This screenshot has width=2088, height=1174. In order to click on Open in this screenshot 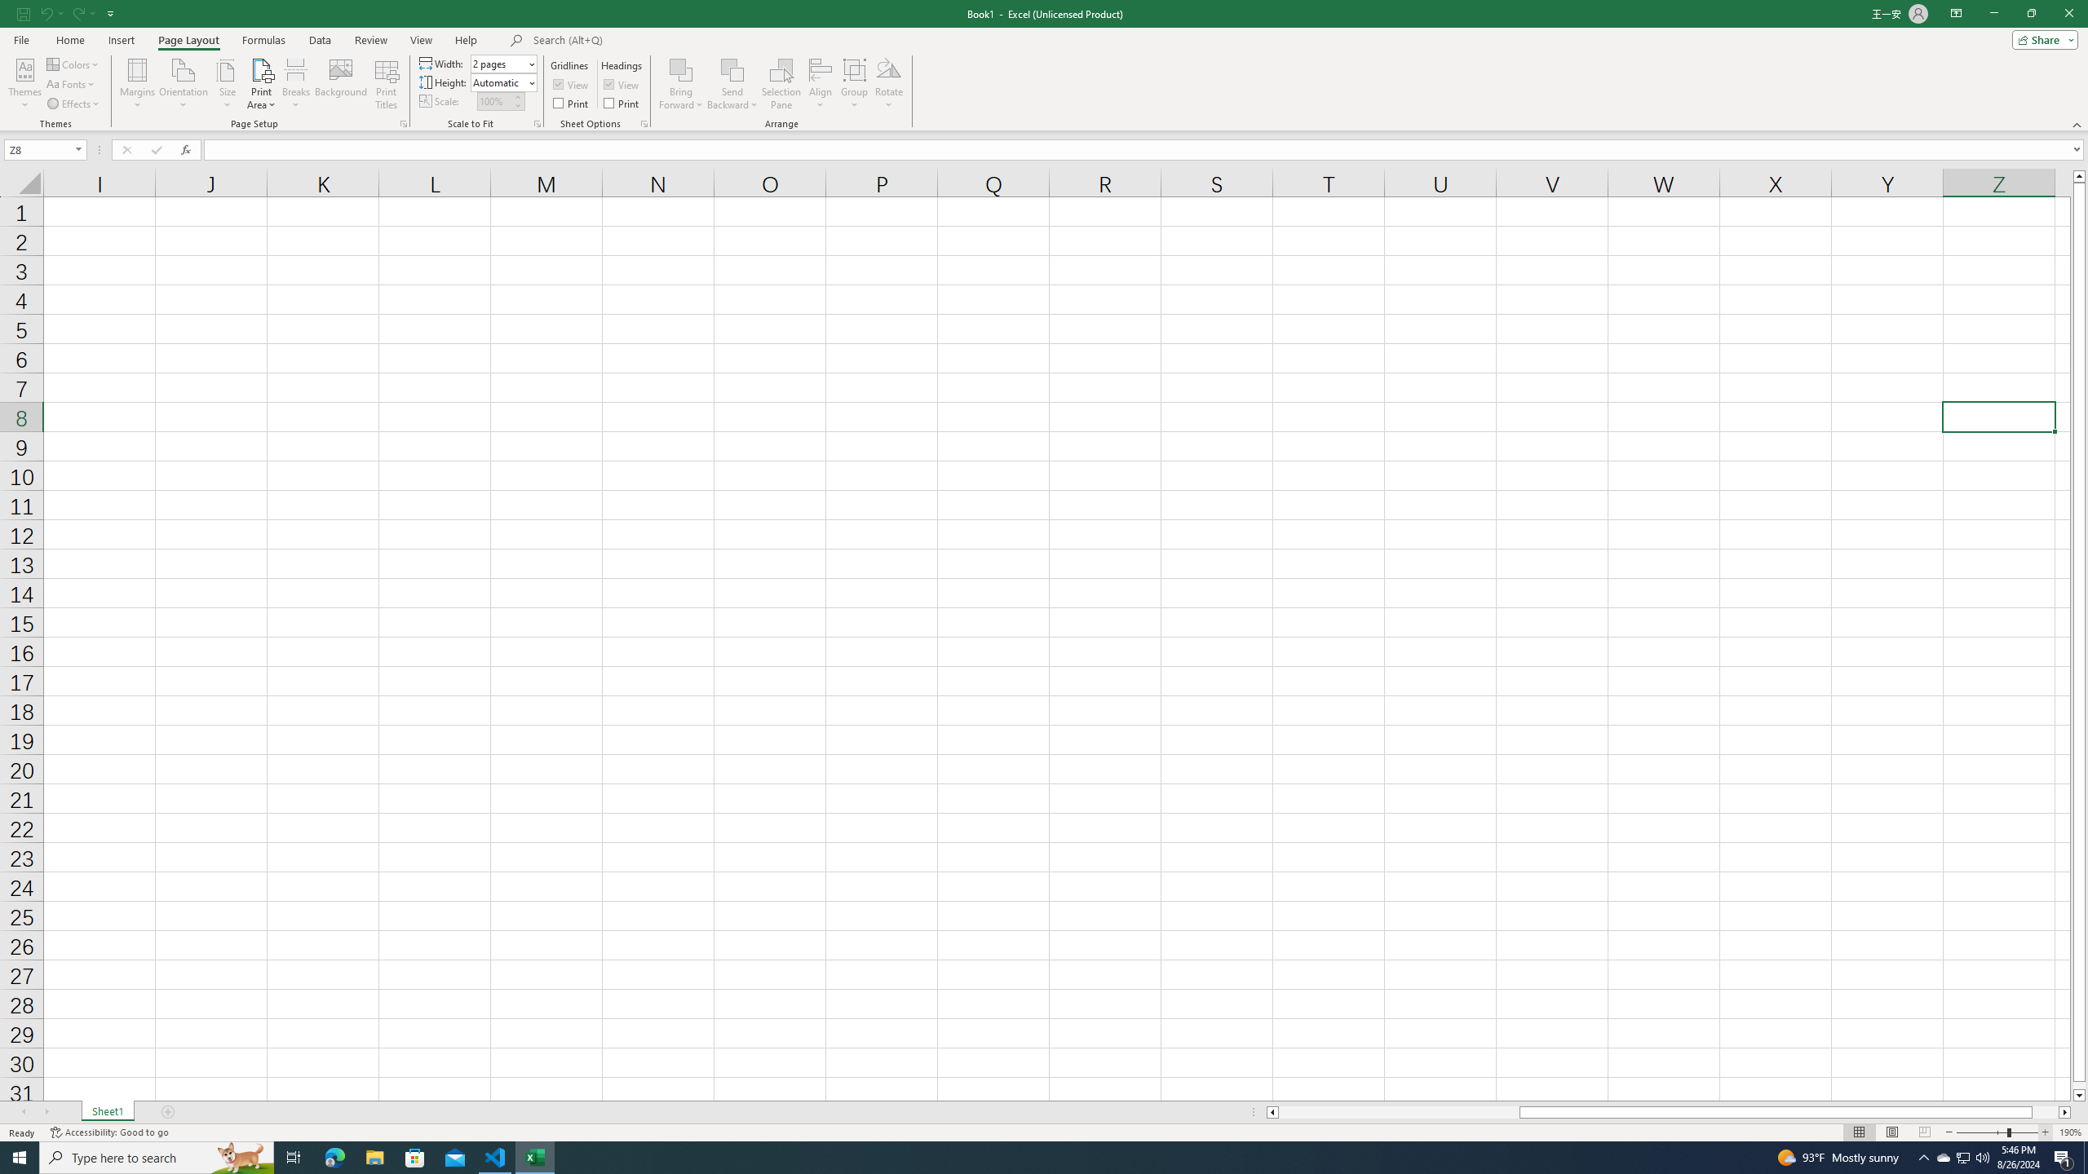, I will do `click(78, 149)`.